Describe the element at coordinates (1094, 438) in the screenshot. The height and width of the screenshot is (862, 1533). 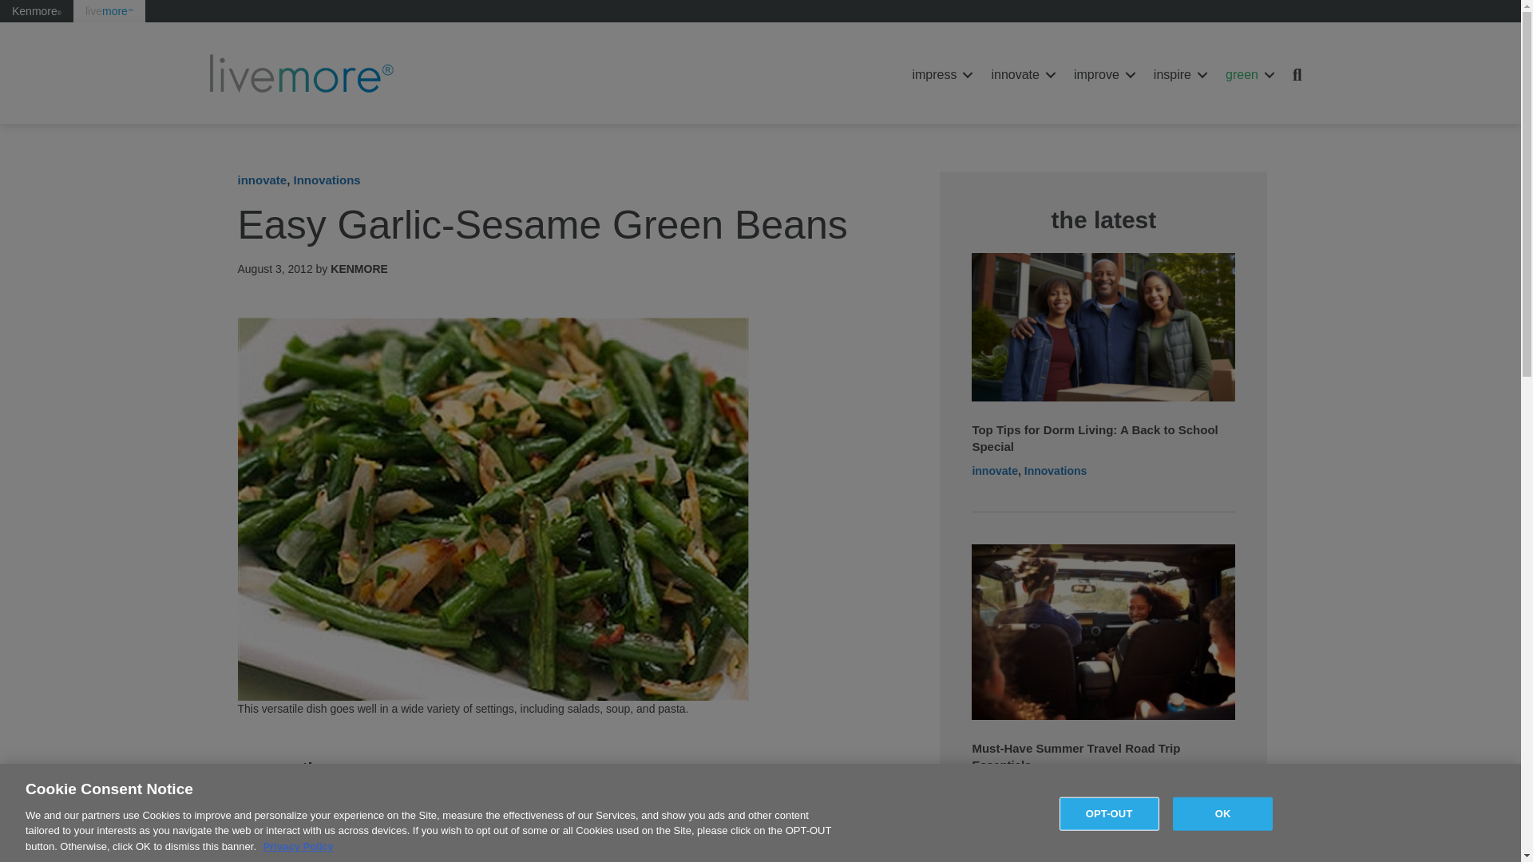
I see `Top Tips for Dorm Living: A Back to School Special` at that location.